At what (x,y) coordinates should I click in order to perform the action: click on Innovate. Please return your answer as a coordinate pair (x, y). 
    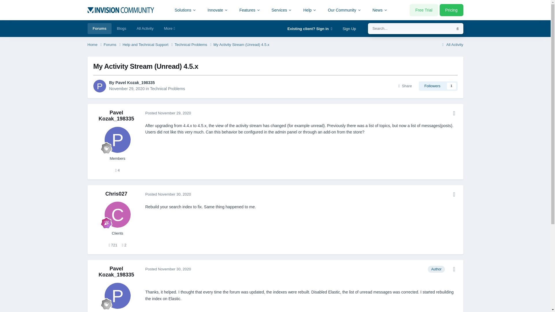
    Looking at the image, I should click on (218, 10).